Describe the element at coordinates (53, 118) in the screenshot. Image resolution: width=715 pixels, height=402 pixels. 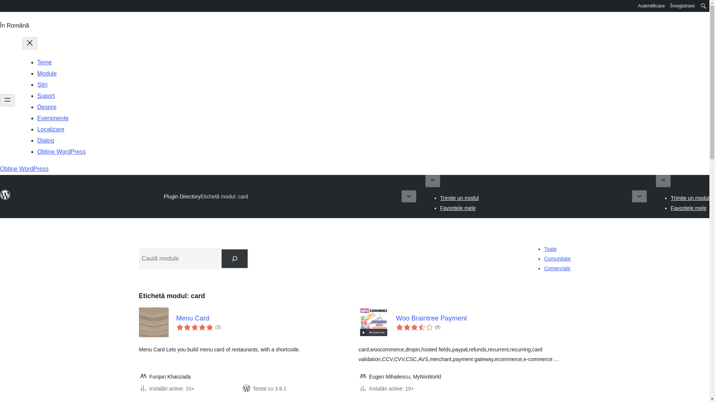
I see `Evenimente` at that location.